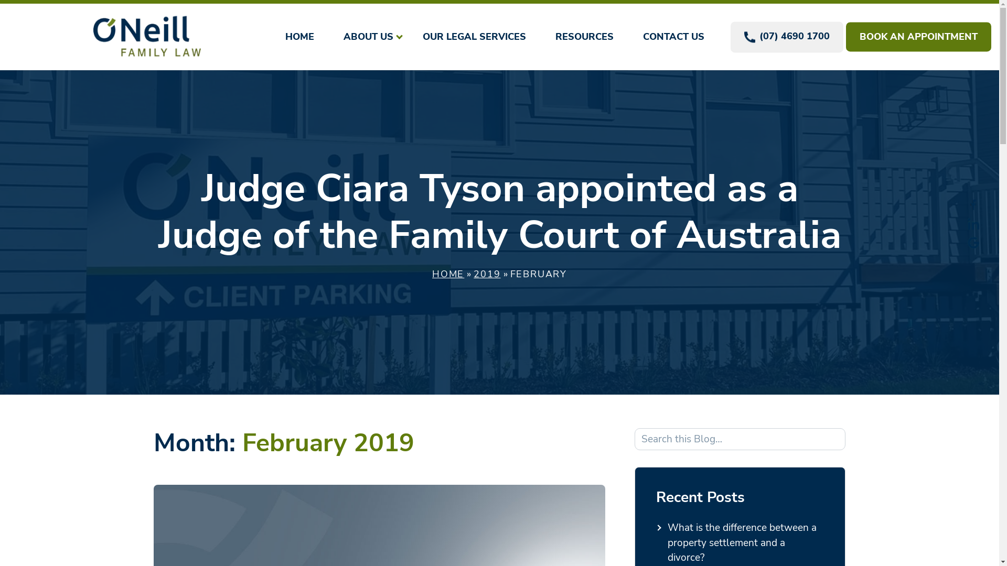  I want to click on BOOK AN APPOINTMENT, so click(919, 37).